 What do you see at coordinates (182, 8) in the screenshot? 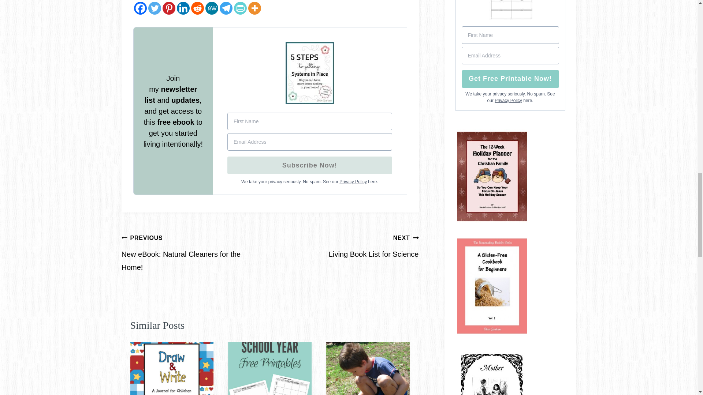
I see `Linkedin` at bounding box center [182, 8].